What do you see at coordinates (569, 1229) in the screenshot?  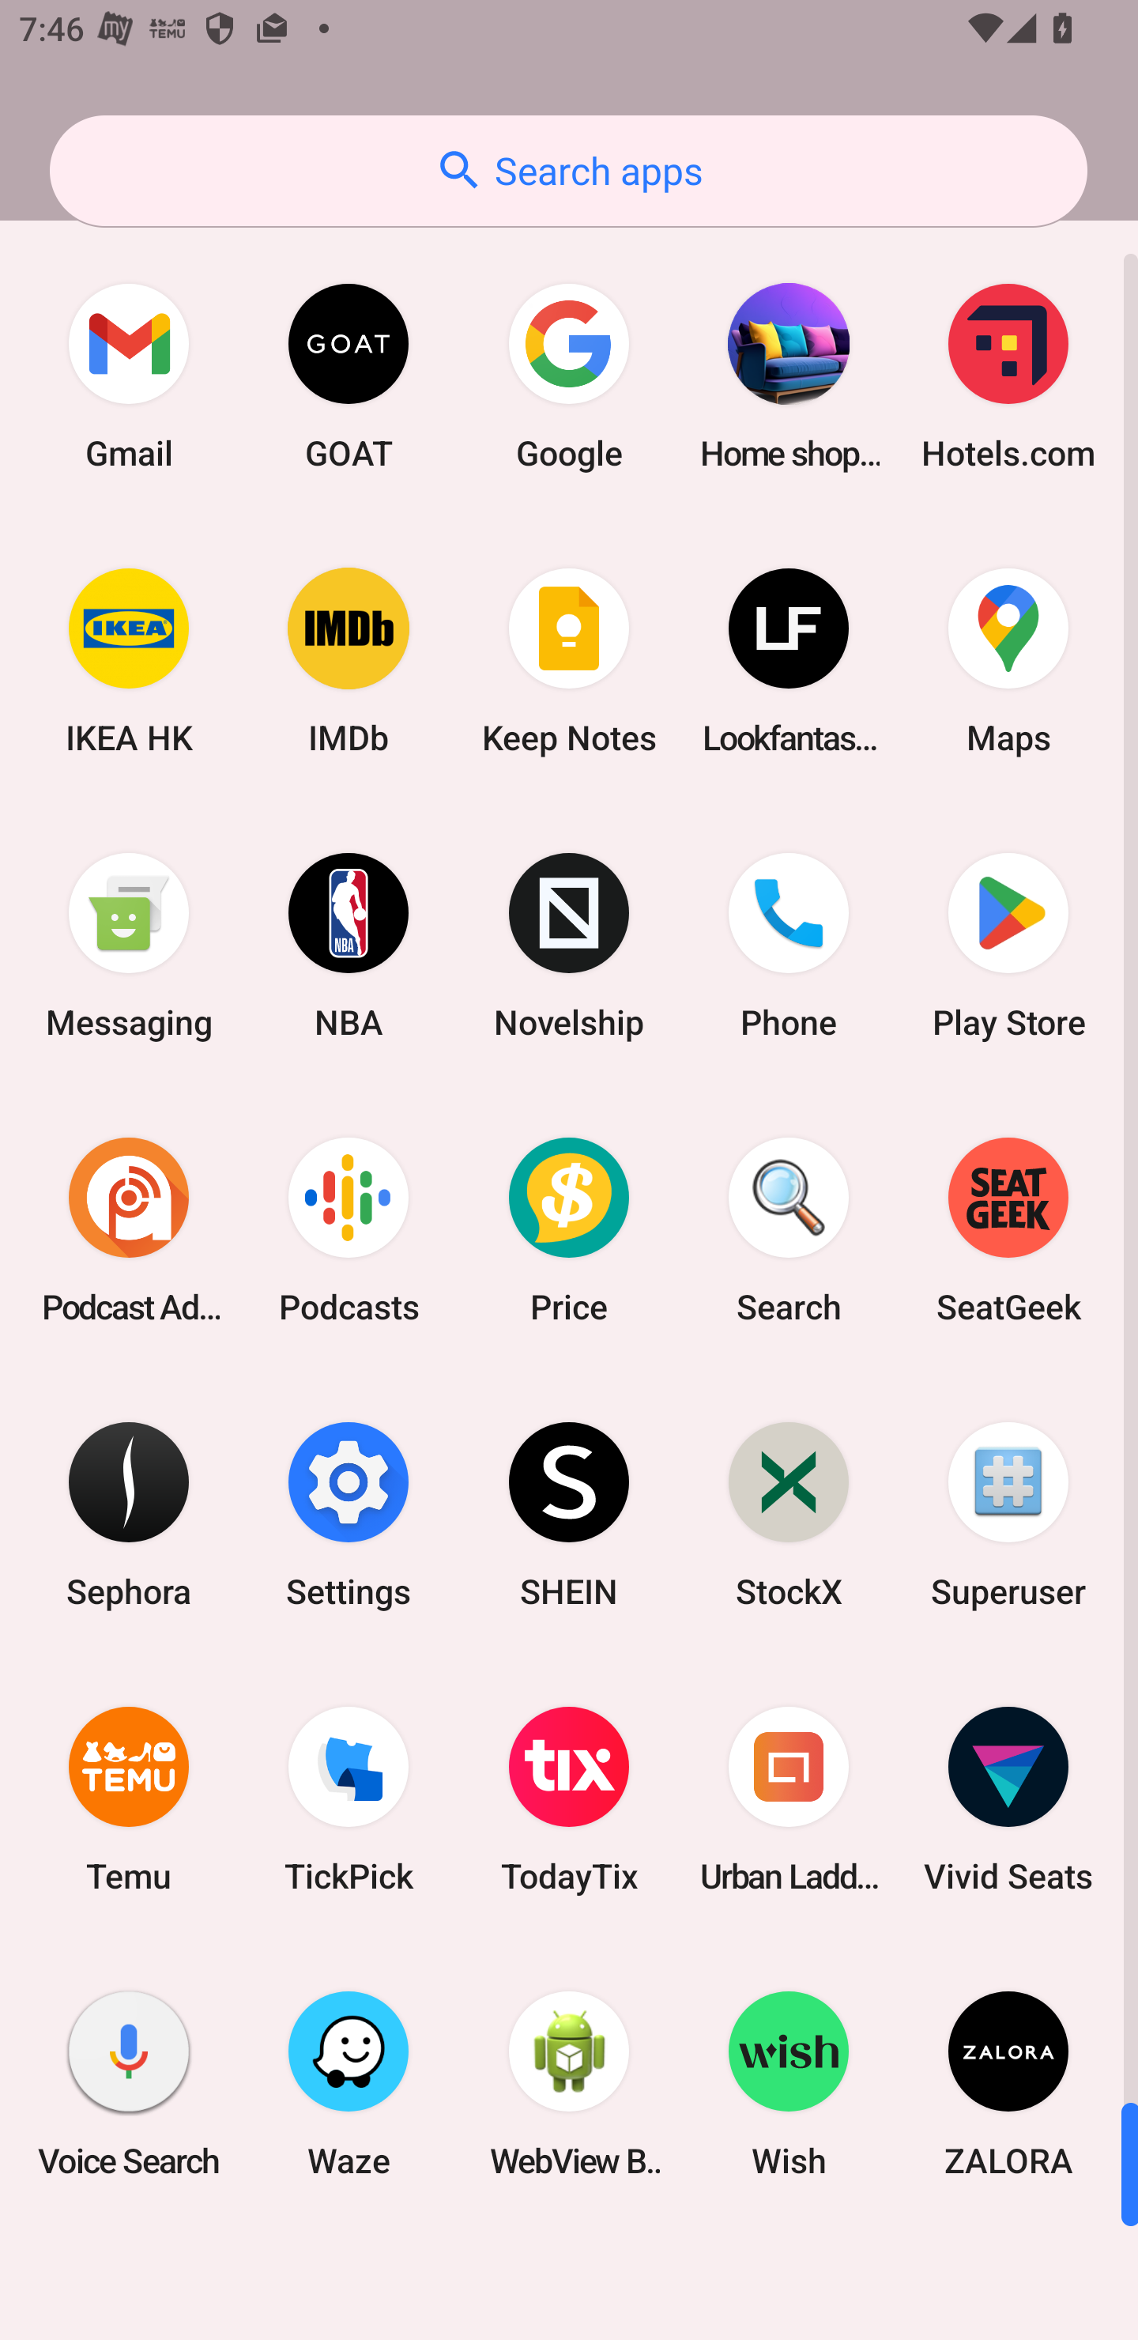 I see `Price` at bounding box center [569, 1229].